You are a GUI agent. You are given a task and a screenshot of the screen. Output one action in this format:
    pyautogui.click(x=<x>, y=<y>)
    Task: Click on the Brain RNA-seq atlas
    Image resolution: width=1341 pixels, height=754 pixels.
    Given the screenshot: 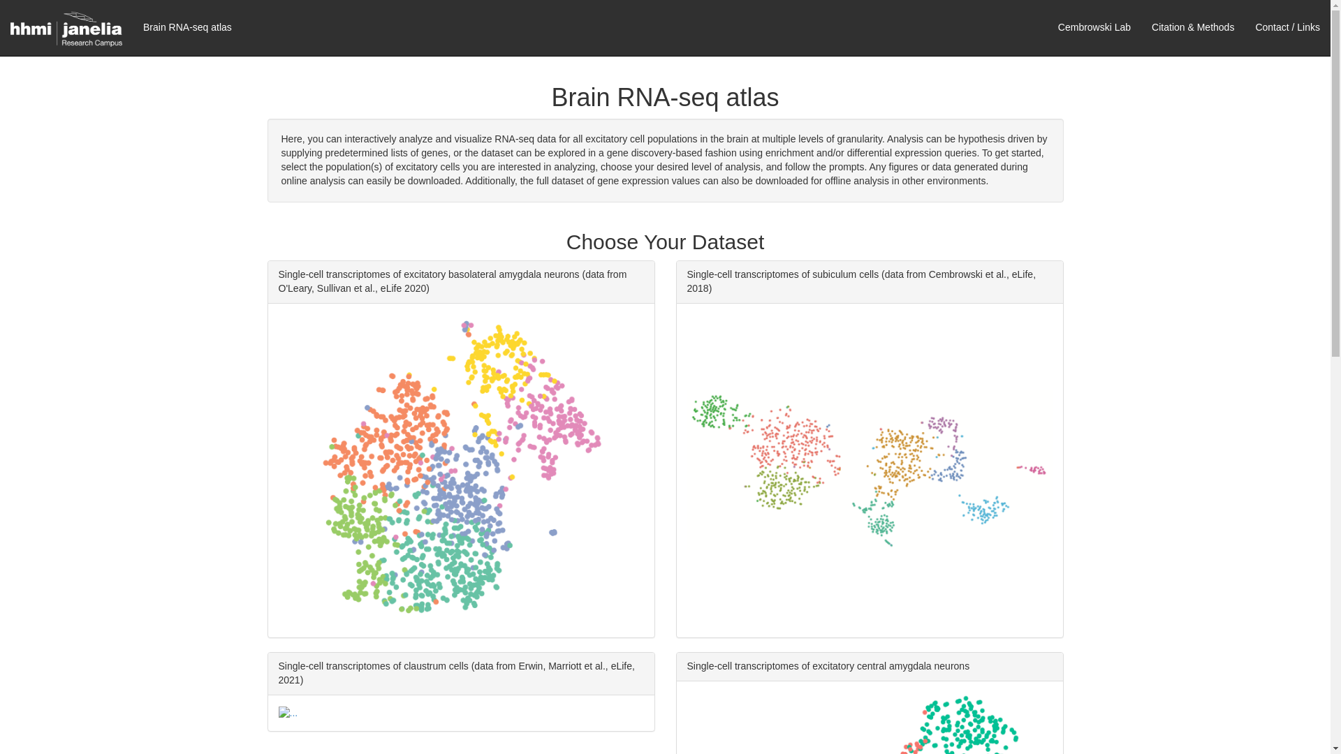 What is the action you would take?
    pyautogui.click(x=187, y=27)
    